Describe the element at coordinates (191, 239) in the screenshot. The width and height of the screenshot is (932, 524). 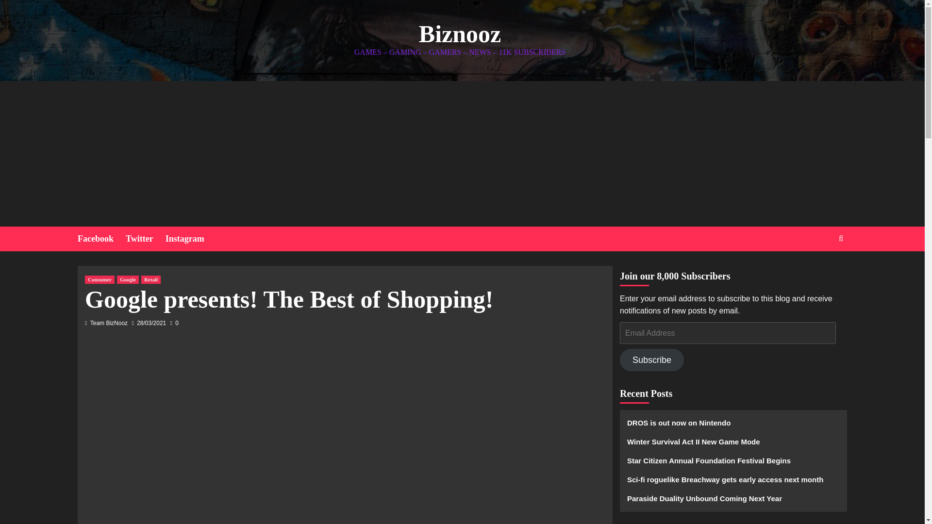
I see `Instagram` at that location.